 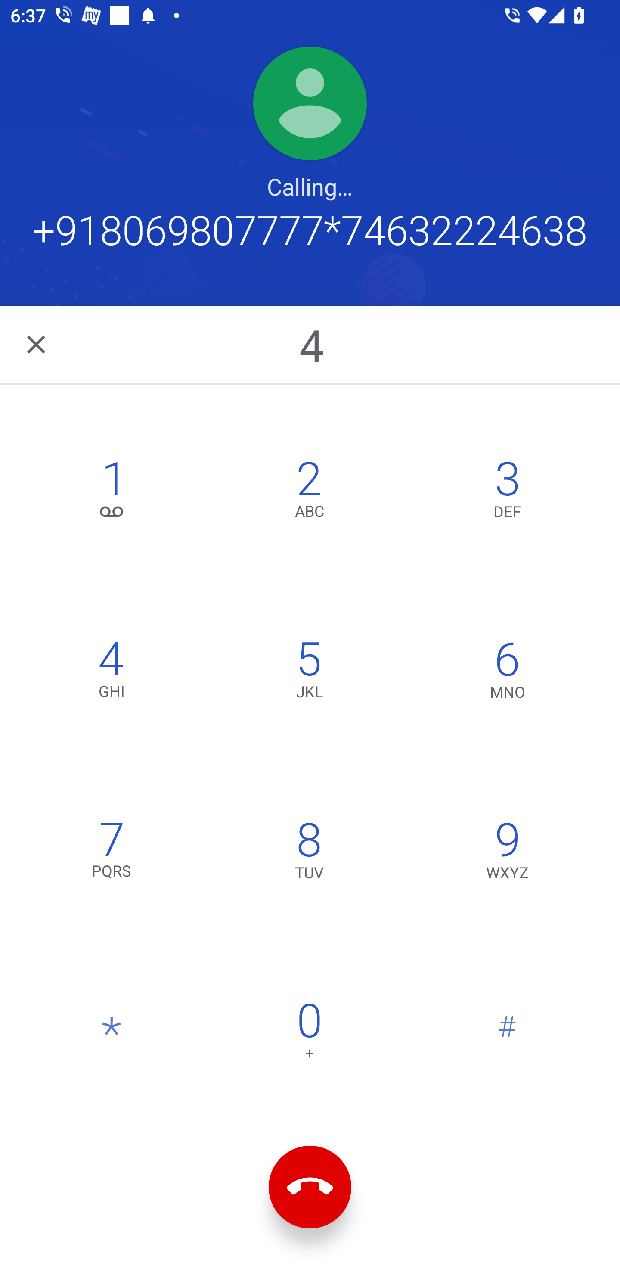 What do you see at coordinates (112, 493) in the screenshot?
I see `1, 1` at bounding box center [112, 493].